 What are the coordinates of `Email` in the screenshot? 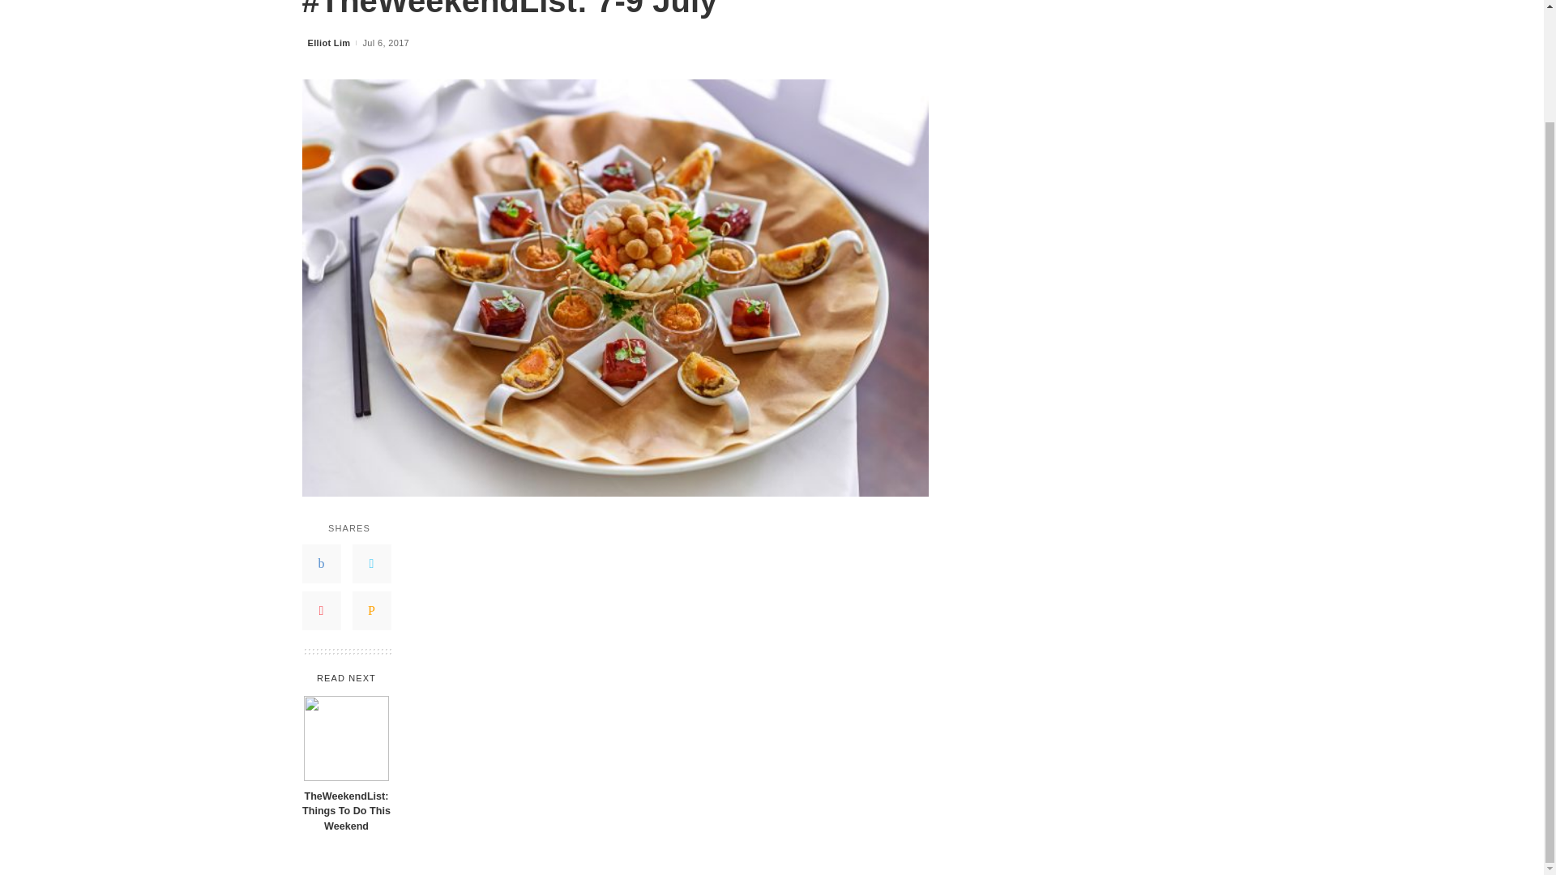 It's located at (370, 611).